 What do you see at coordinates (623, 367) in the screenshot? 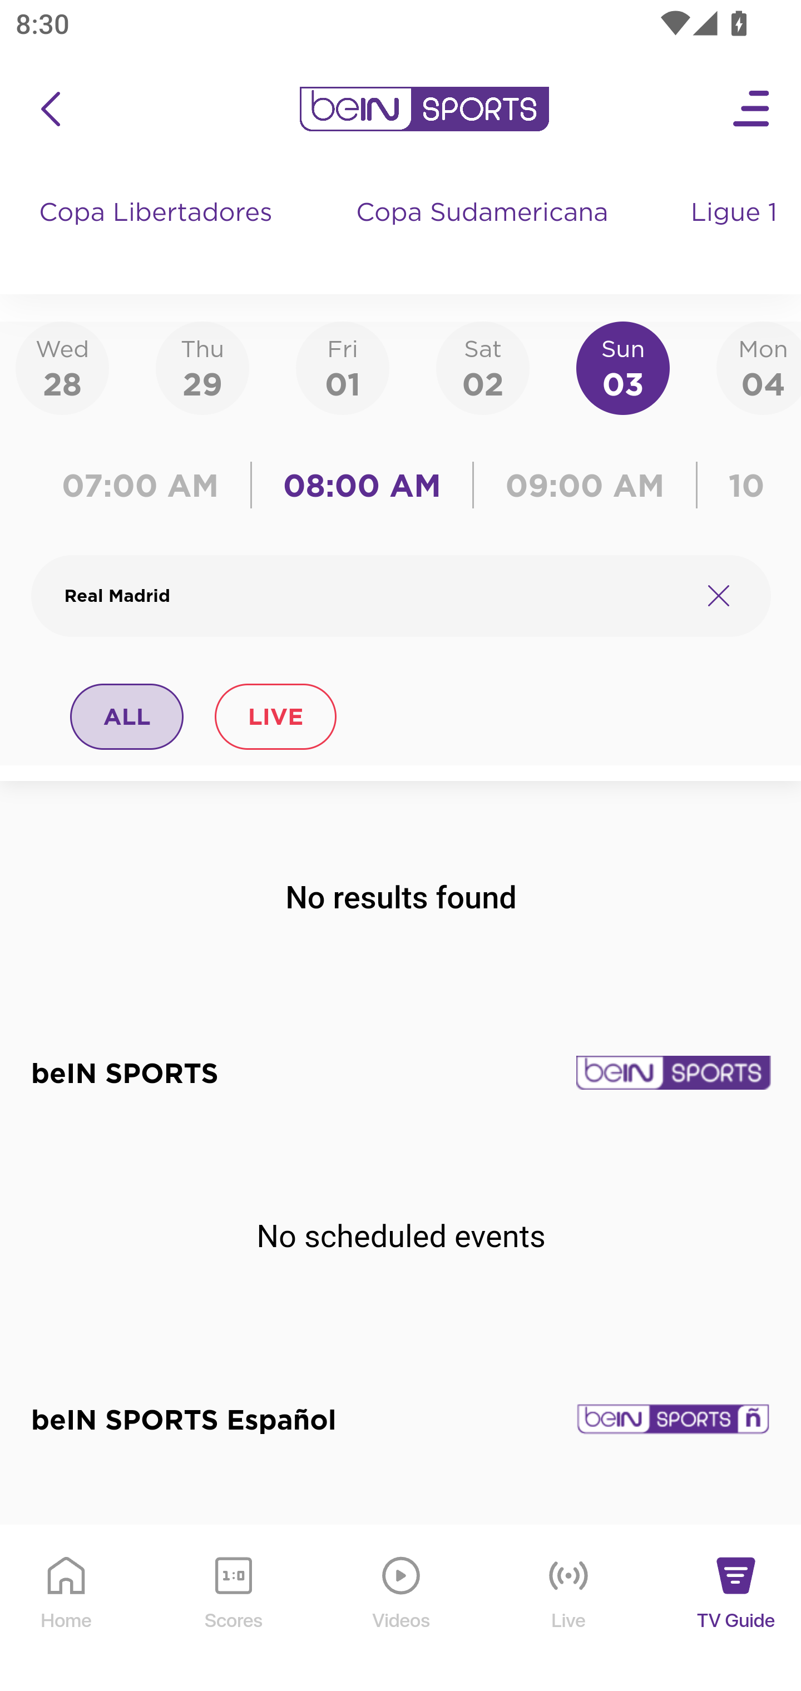
I see `Sun03` at bounding box center [623, 367].